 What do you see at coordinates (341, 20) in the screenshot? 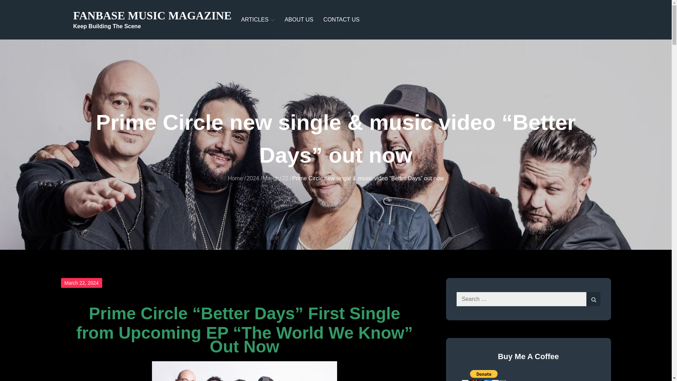
I see `CONTACT US` at bounding box center [341, 20].